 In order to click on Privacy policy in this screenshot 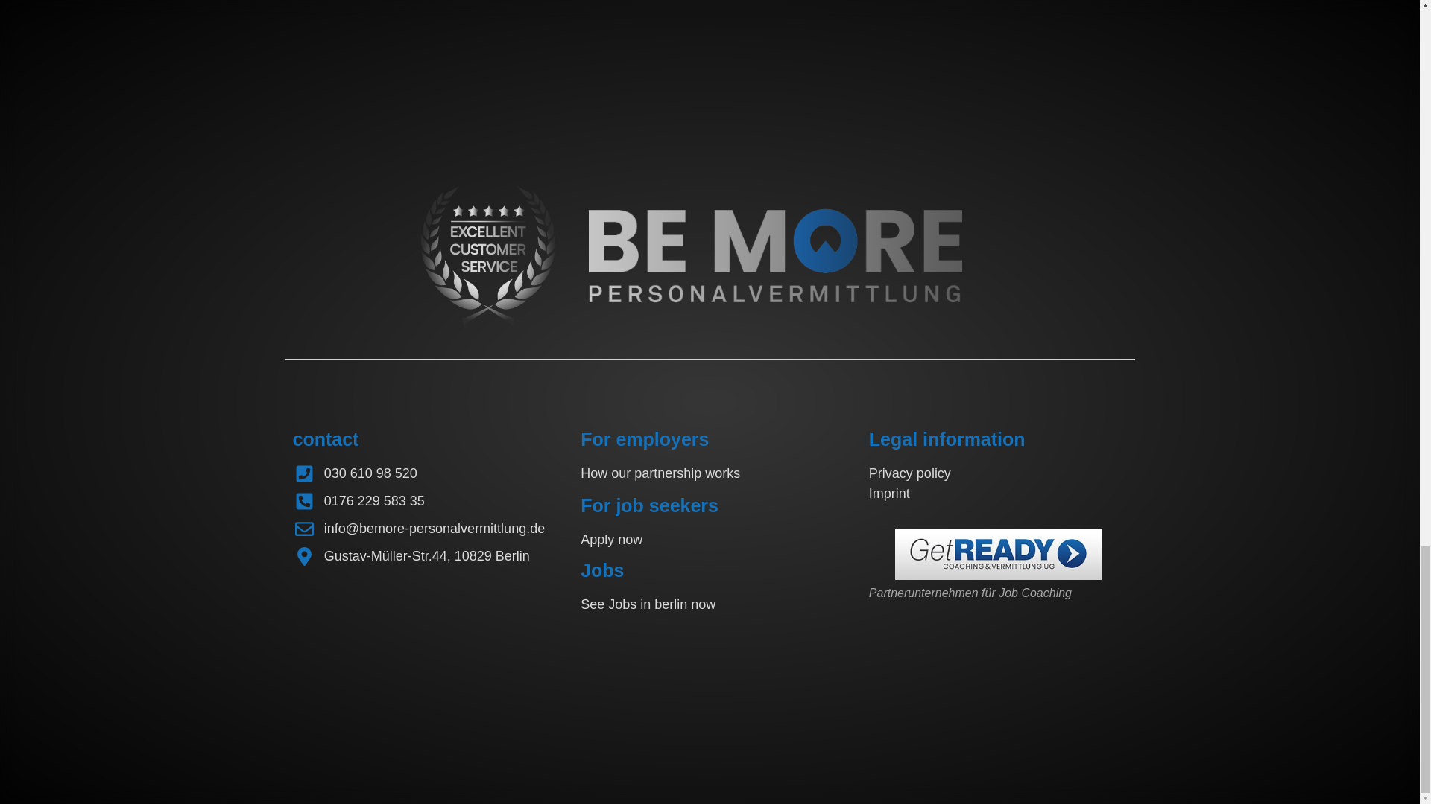, I will do `click(909, 473)`.